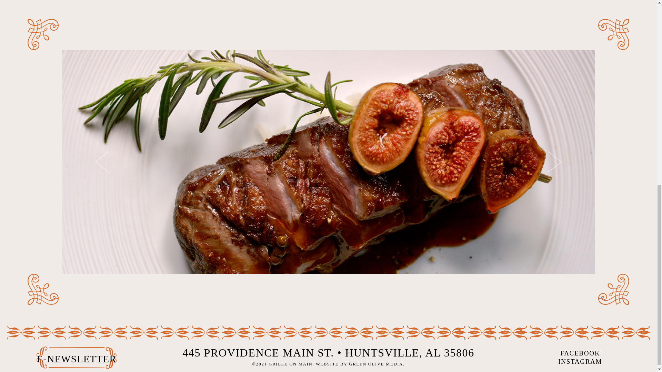 The image size is (662, 372). I want to click on E-NEWSLETTER, so click(77, 359).